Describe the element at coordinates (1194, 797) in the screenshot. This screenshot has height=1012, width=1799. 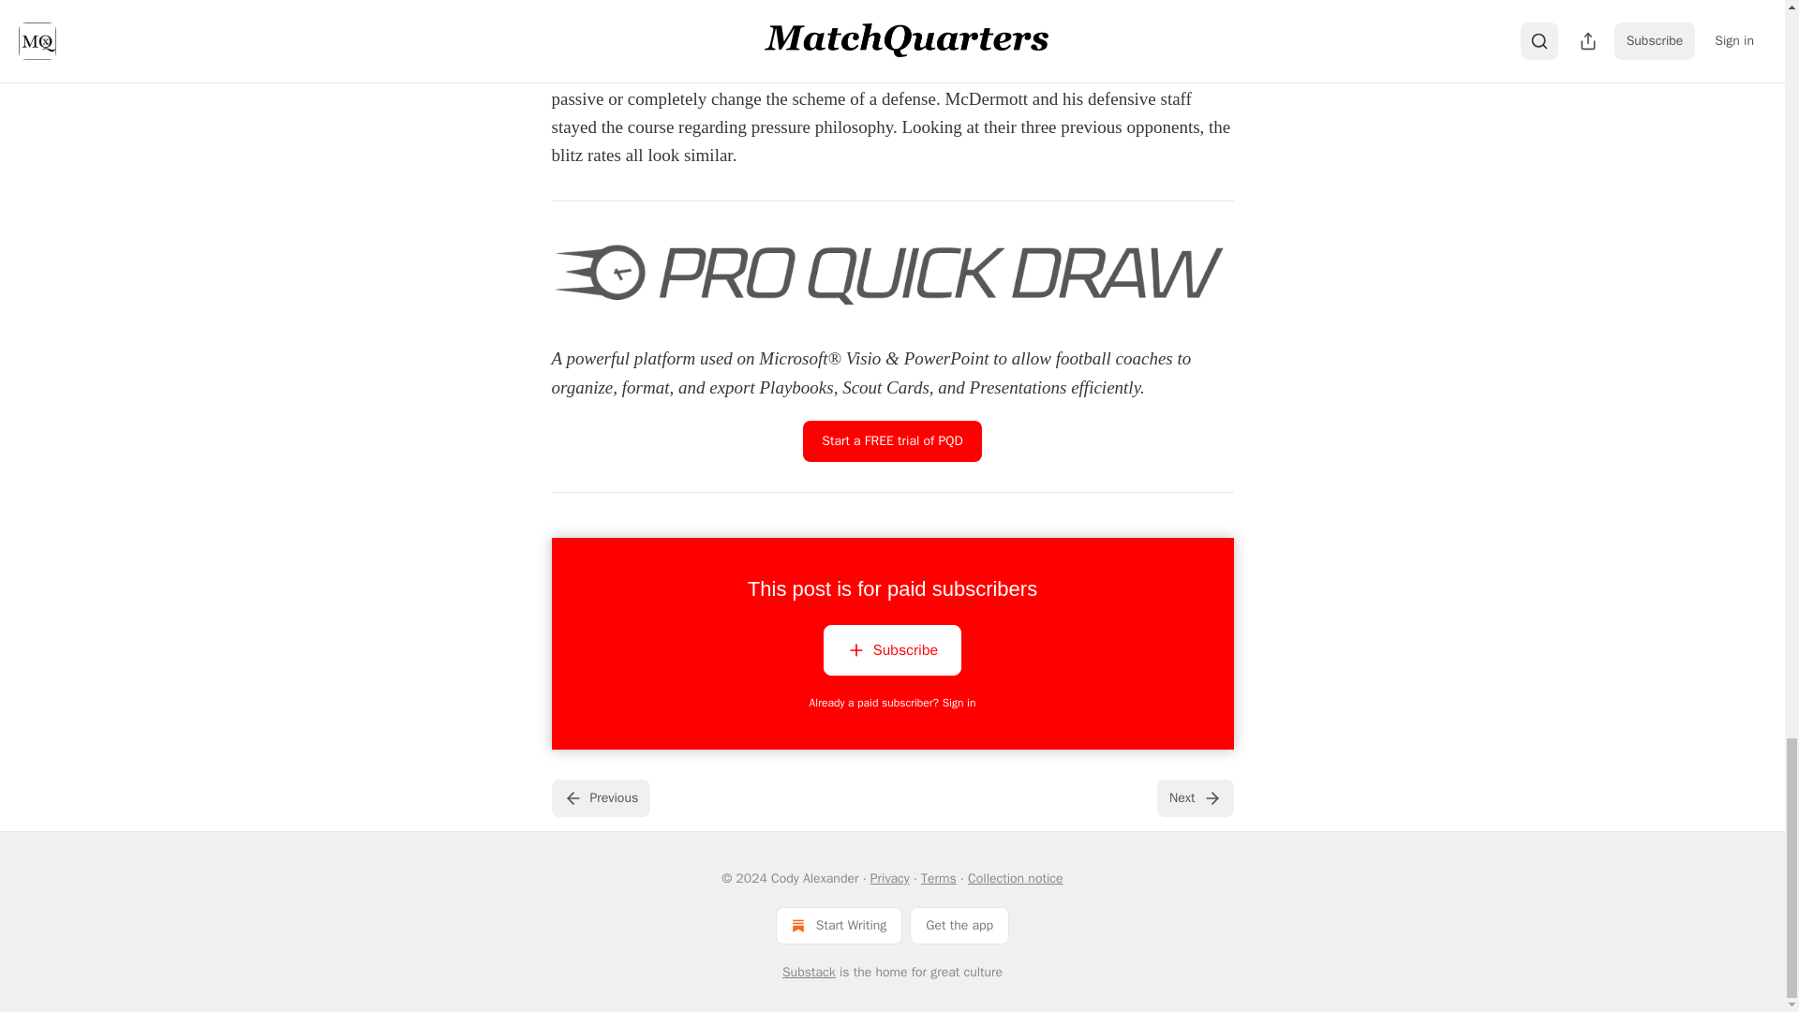
I see `Next` at that location.